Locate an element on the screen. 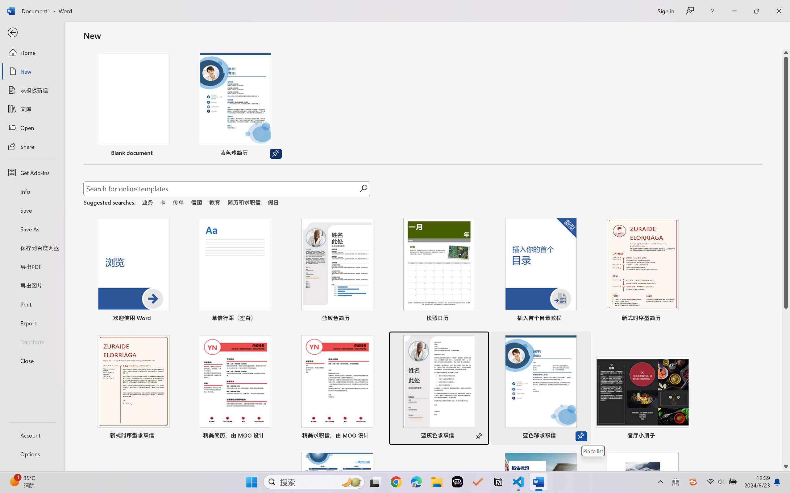  Blank document is located at coordinates (133, 105).